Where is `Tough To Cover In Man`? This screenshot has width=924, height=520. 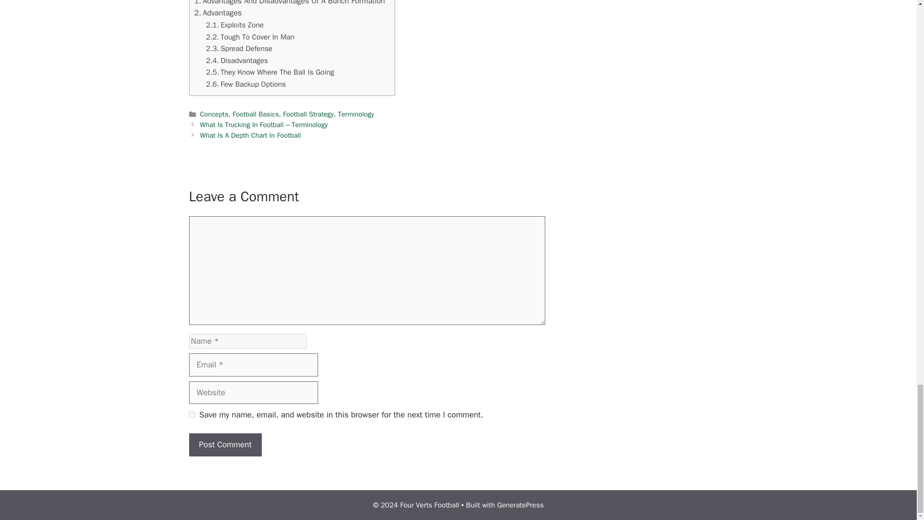 Tough To Cover In Man is located at coordinates (250, 37).